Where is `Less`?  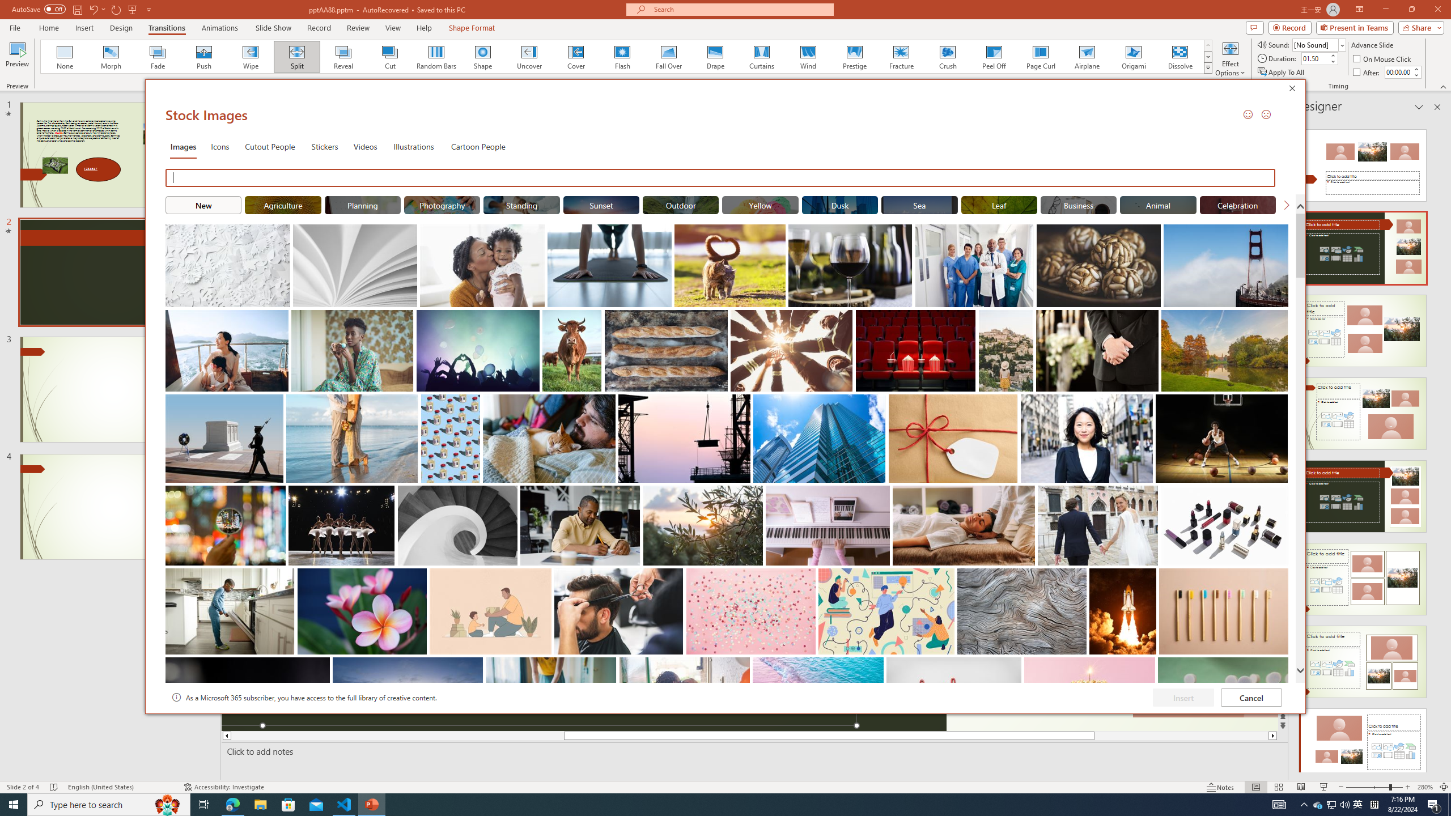 Less is located at coordinates (1416, 75).